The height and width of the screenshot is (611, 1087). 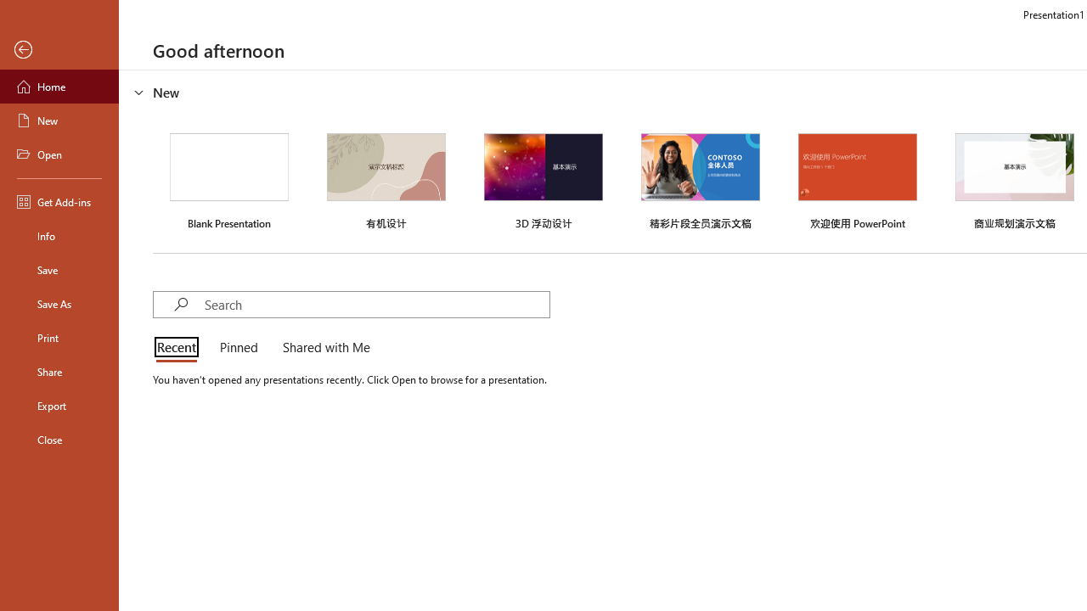 What do you see at coordinates (59, 440) in the screenshot?
I see `Close` at bounding box center [59, 440].